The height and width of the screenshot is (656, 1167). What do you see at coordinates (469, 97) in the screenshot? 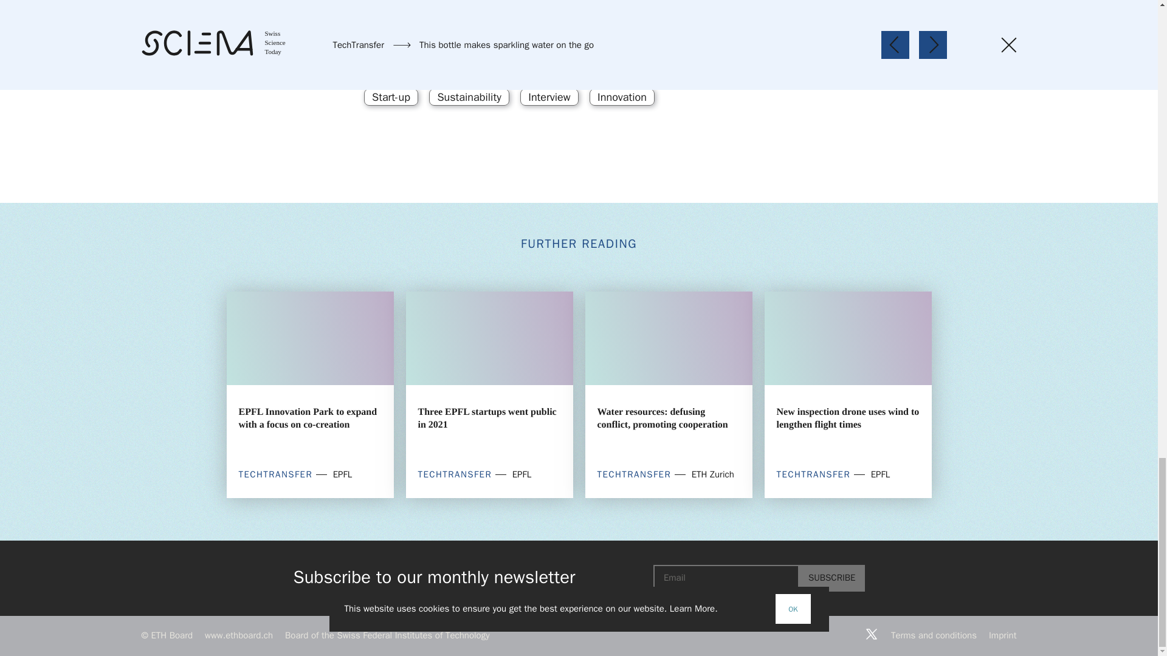
I see `Sustainability` at bounding box center [469, 97].